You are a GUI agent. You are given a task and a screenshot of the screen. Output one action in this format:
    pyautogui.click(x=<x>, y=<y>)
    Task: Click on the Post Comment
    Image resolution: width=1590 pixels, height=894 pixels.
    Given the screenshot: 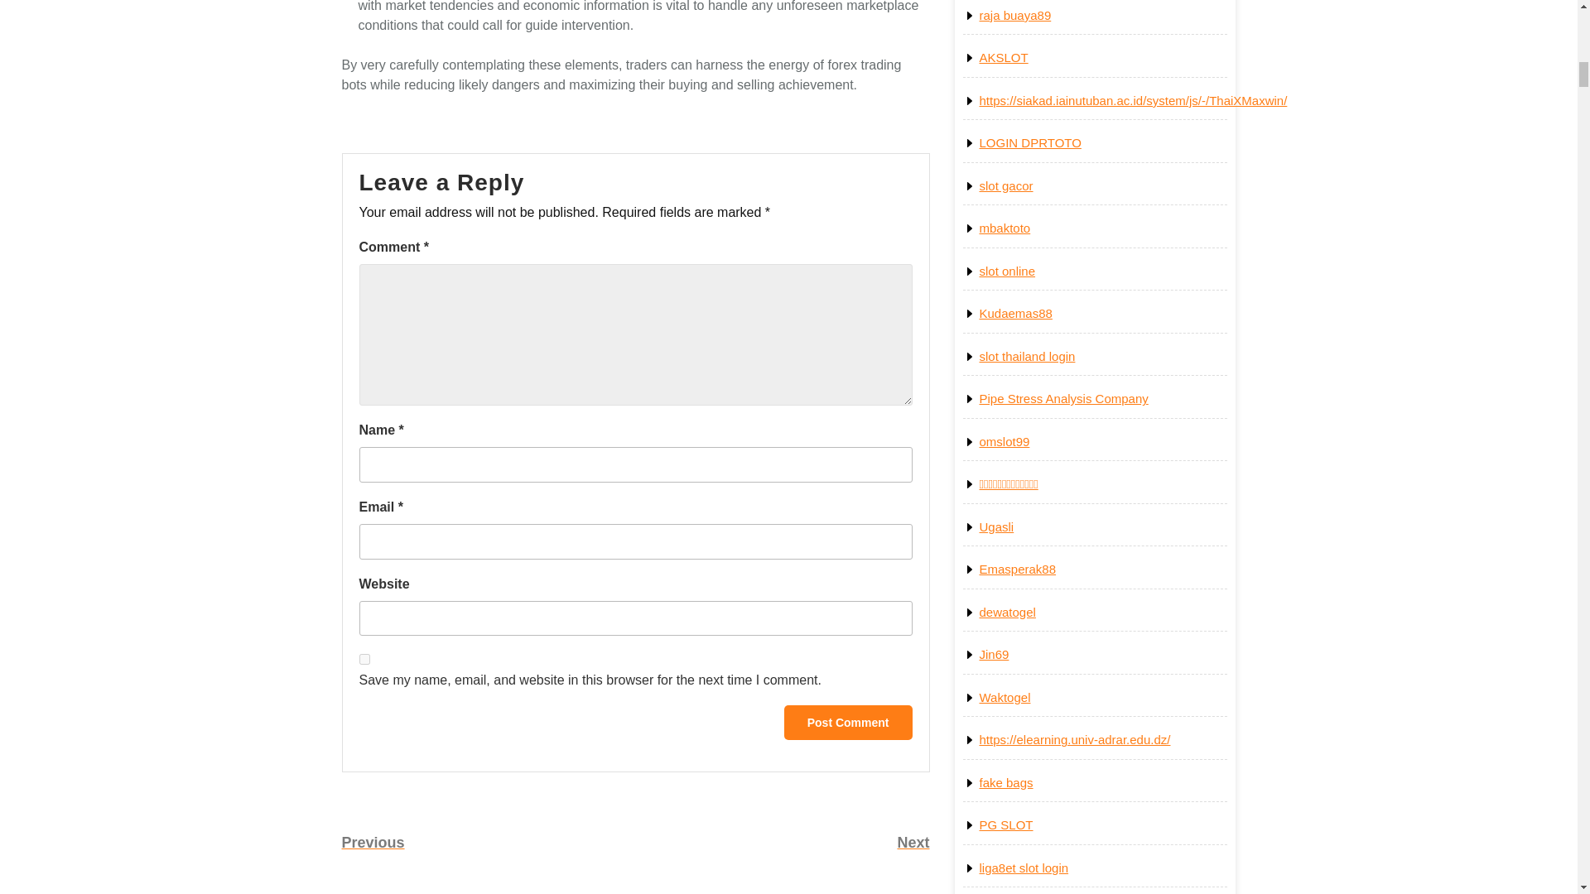 What is the action you would take?
    pyautogui.click(x=488, y=843)
    